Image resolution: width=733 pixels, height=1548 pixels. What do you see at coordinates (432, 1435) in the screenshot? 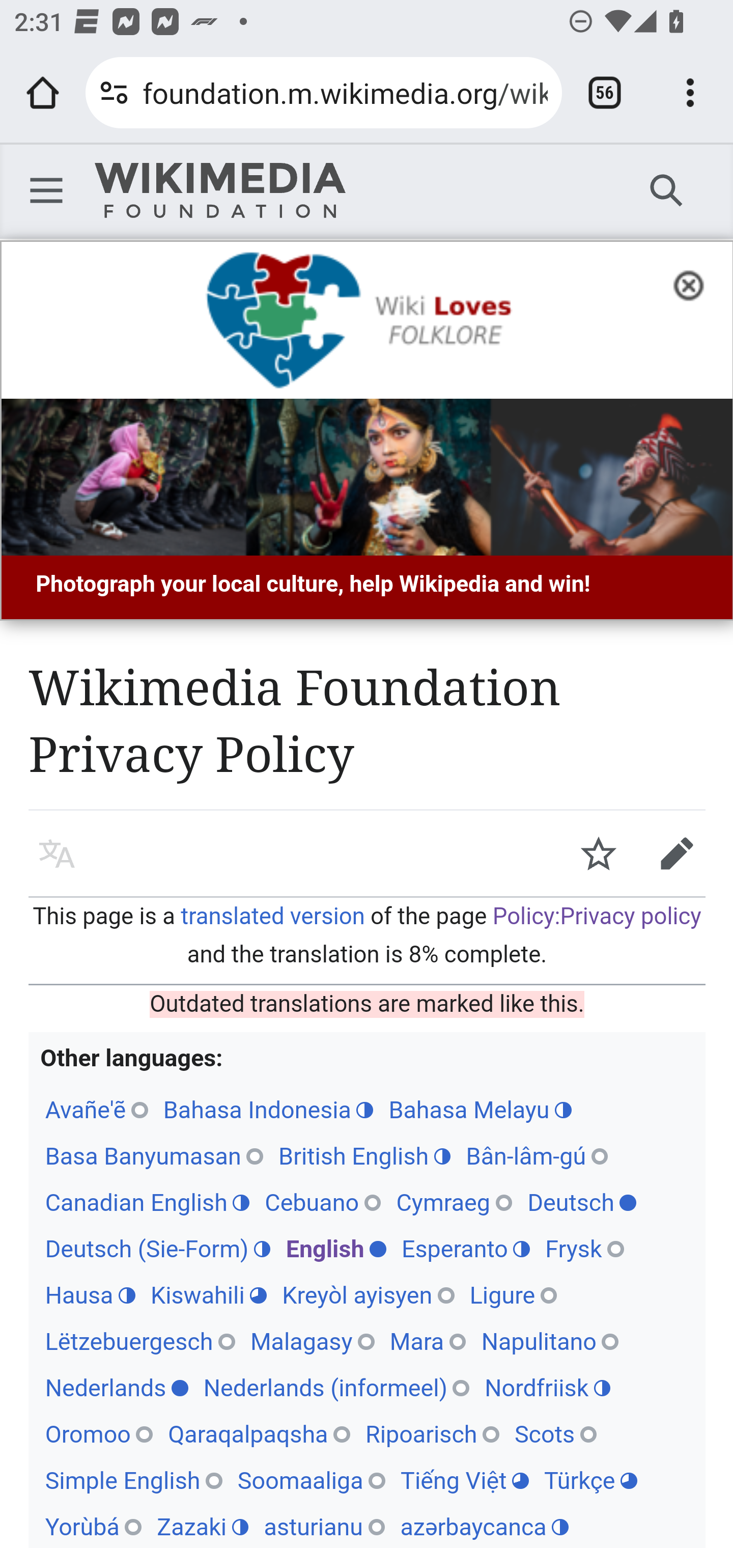
I see `Ripoarisch` at bounding box center [432, 1435].